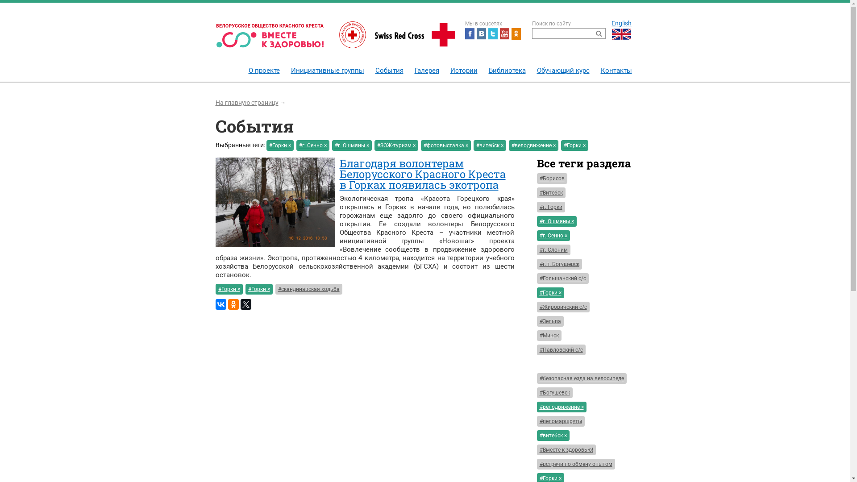 The height and width of the screenshot is (482, 857). What do you see at coordinates (245, 304) in the screenshot?
I see `Twitter` at bounding box center [245, 304].